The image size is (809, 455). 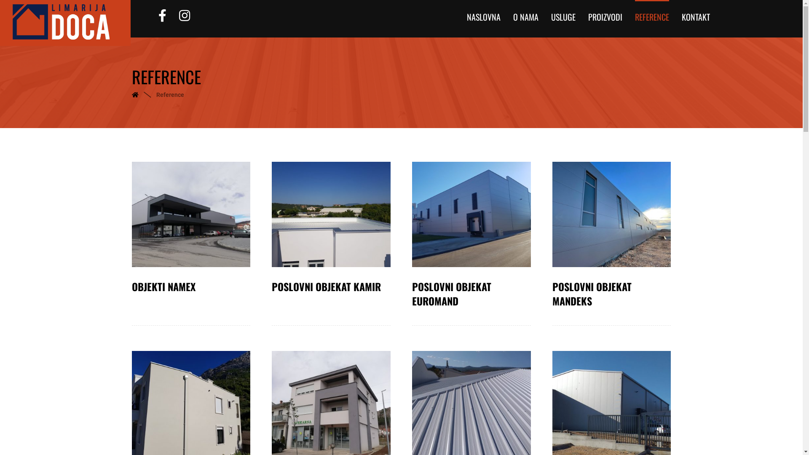 What do you see at coordinates (652, 14) in the screenshot?
I see `REFERENCE` at bounding box center [652, 14].